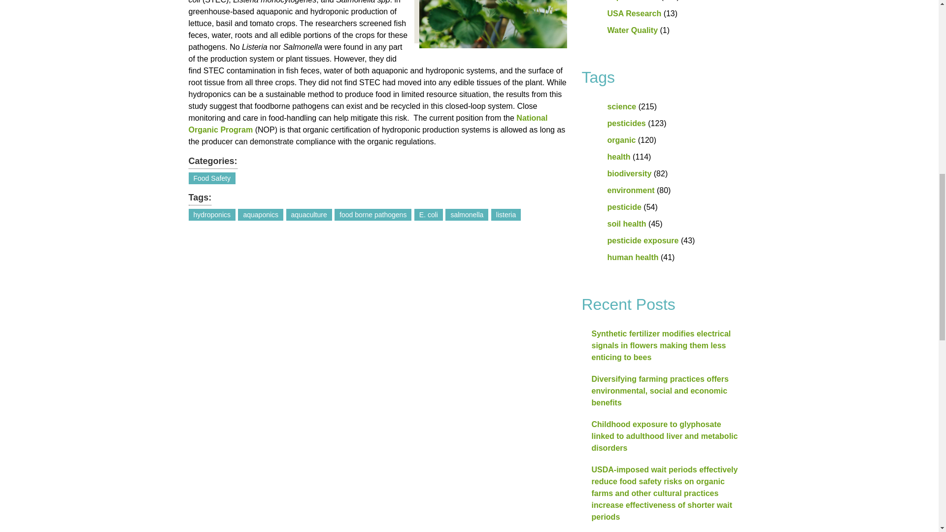  What do you see at coordinates (506, 215) in the screenshot?
I see `listeria` at bounding box center [506, 215].